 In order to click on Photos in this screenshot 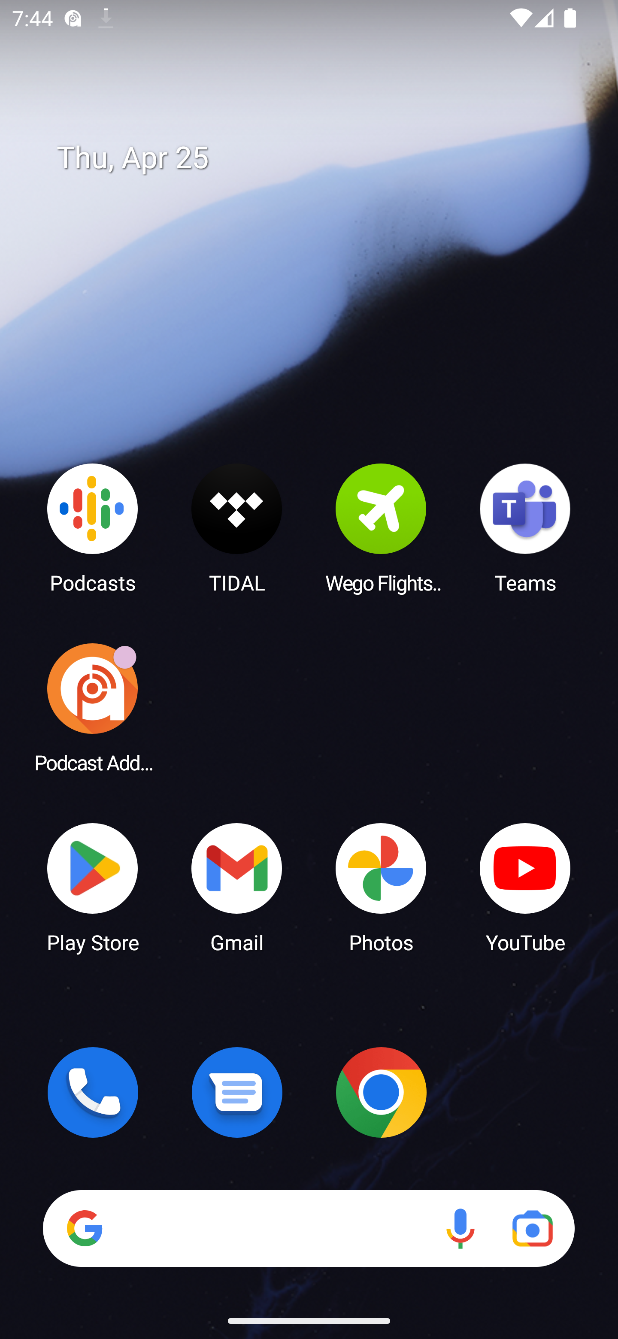, I will do `click(381, 887)`.